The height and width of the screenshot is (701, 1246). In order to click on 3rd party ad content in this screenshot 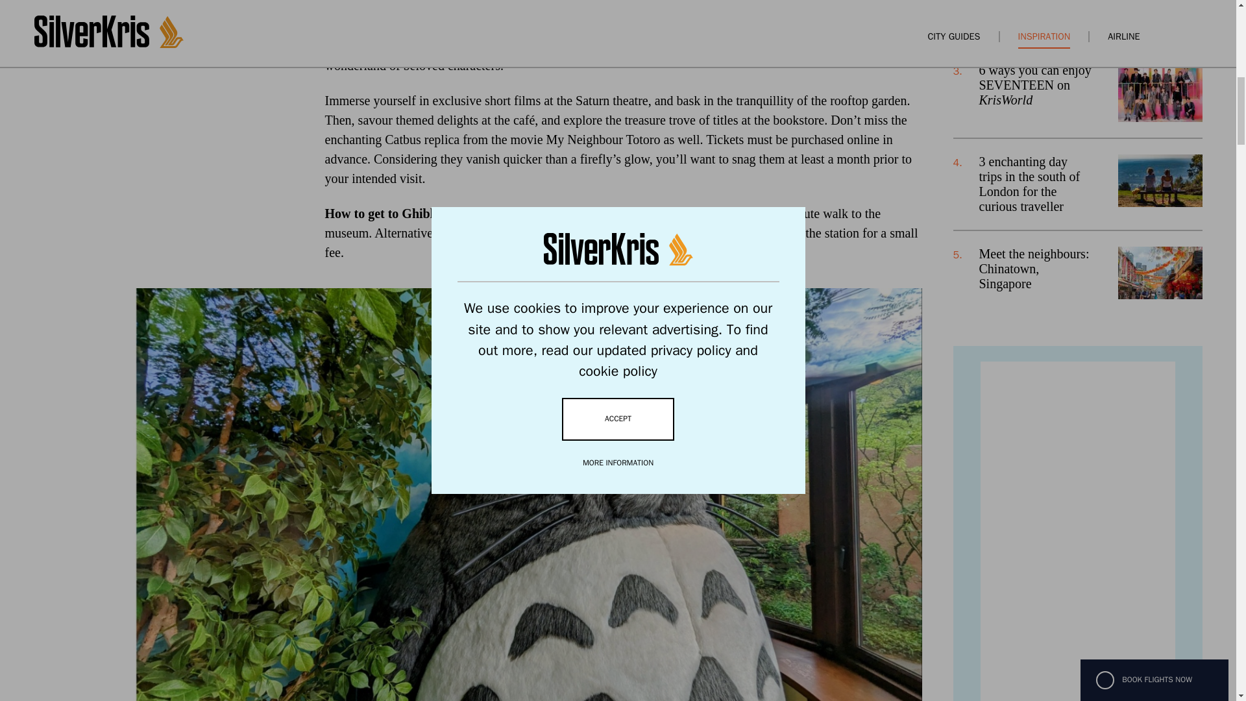, I will do `click(1077, 531)`.